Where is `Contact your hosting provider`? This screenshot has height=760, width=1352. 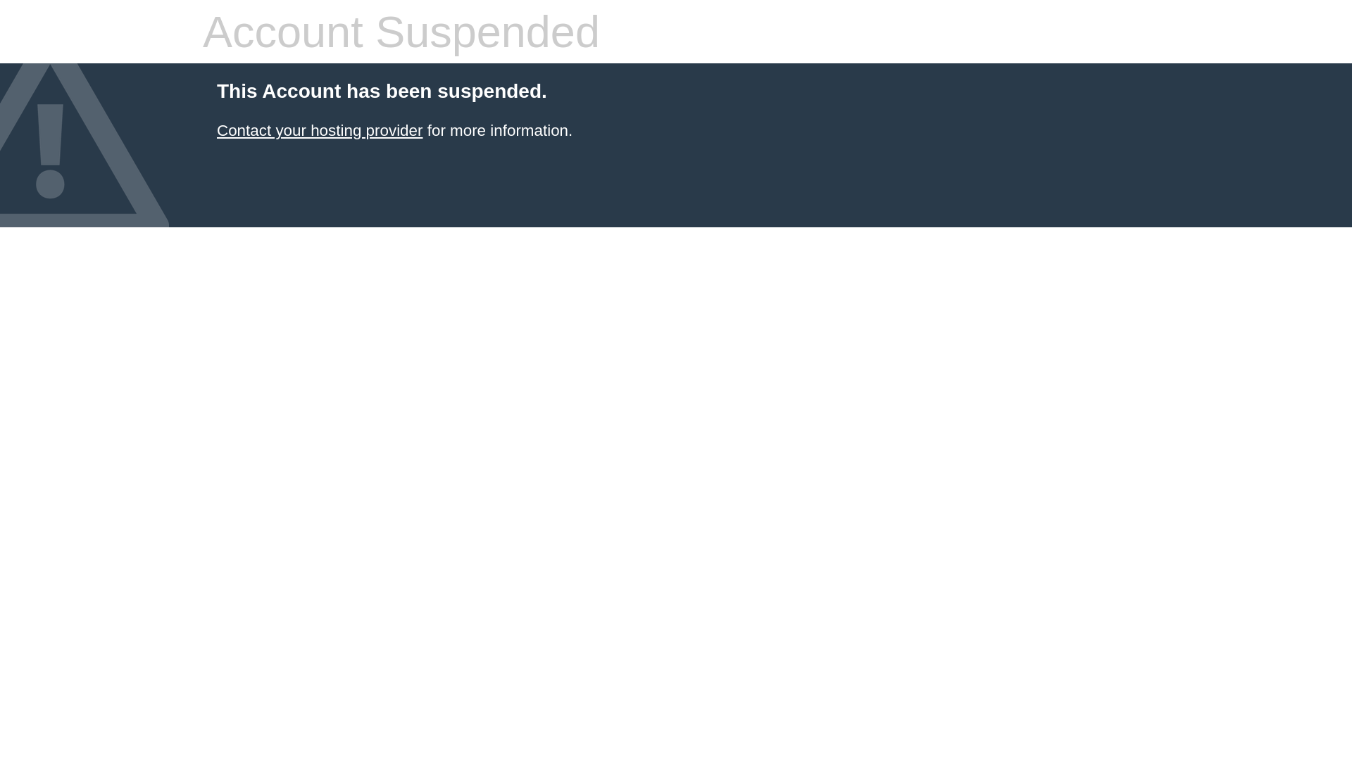 Contact your hosting provider is located at coordinates (320, 131).